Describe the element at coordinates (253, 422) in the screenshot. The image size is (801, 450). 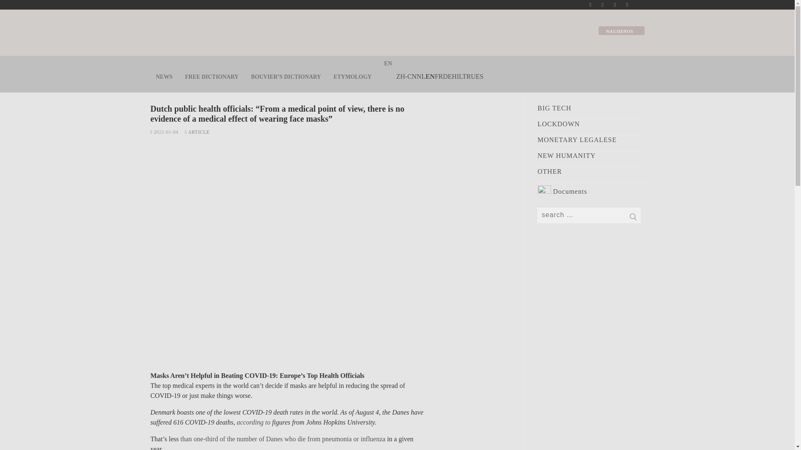
I see `according to` at that location.